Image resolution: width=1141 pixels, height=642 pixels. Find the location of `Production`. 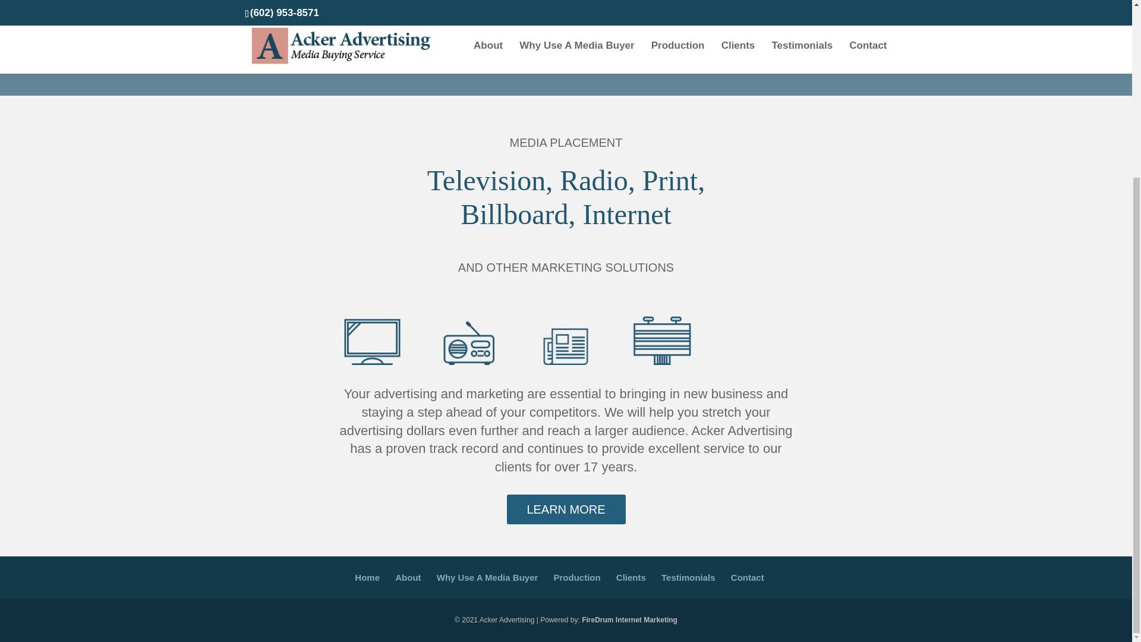

Production is located at coordinates (577, 577).